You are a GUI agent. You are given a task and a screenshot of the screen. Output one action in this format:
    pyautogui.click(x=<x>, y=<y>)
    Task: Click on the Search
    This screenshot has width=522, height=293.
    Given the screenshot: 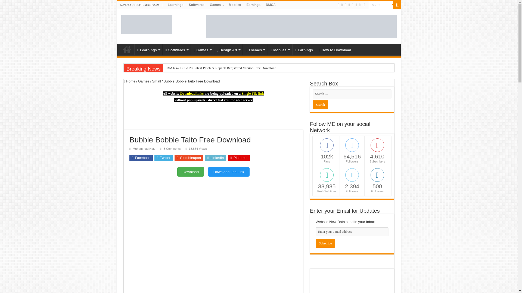 What is the action you would take?
    pyautogui.click(x=397, y=5)
    